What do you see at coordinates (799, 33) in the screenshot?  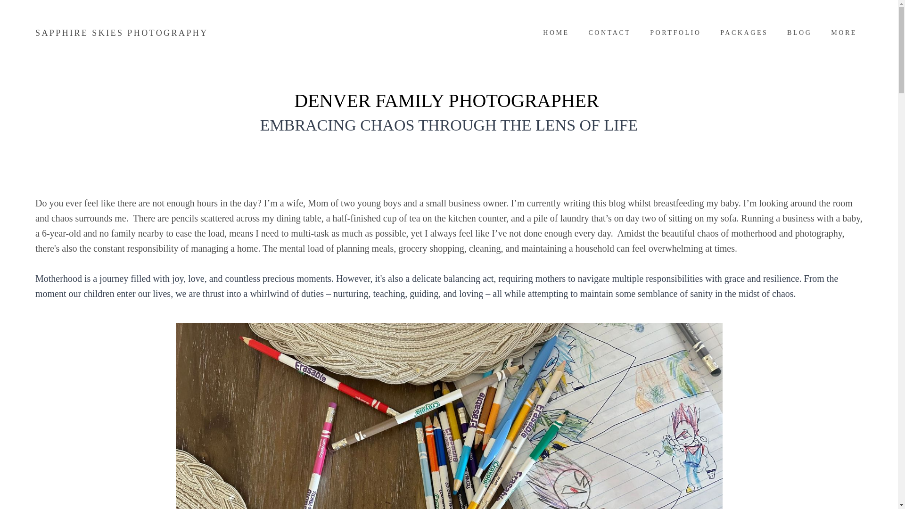 I see `BLOG` at bounding box center [799, 33].